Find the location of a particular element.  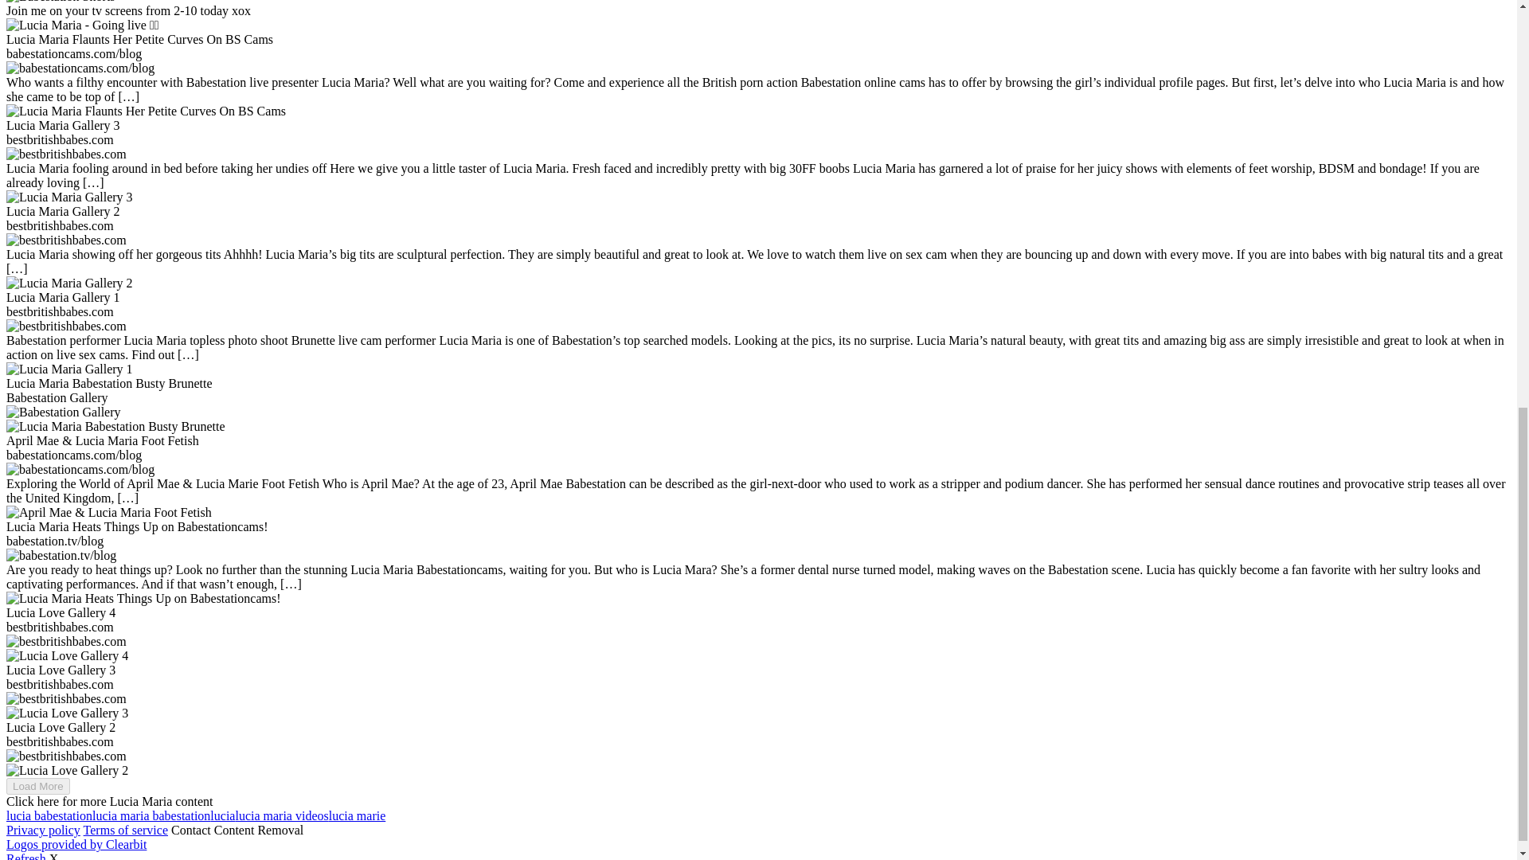

Click here for more Lucia Maria content is located at coordinates (108, 801).